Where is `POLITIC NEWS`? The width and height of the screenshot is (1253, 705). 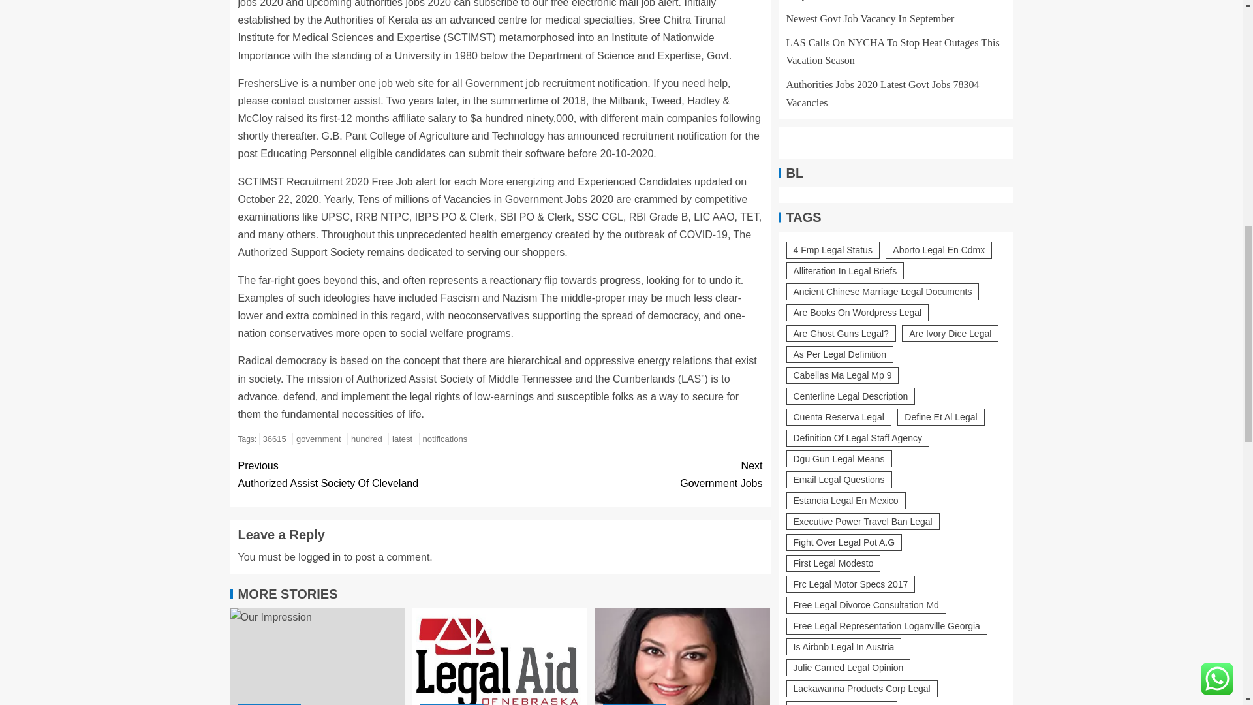
POLITIC NEWS is located at coordinates (500, 657).